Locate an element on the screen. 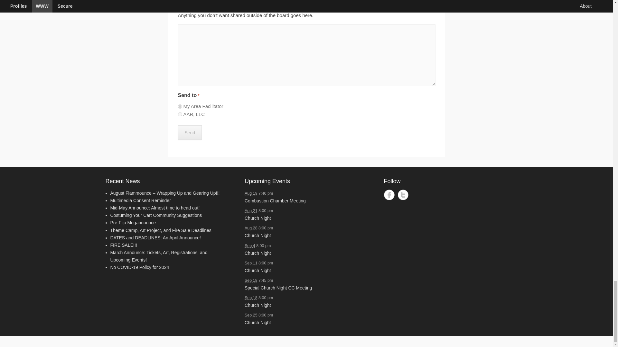  2024-08-28T20:00:00-05:00 is located at coordinates (251, 228).